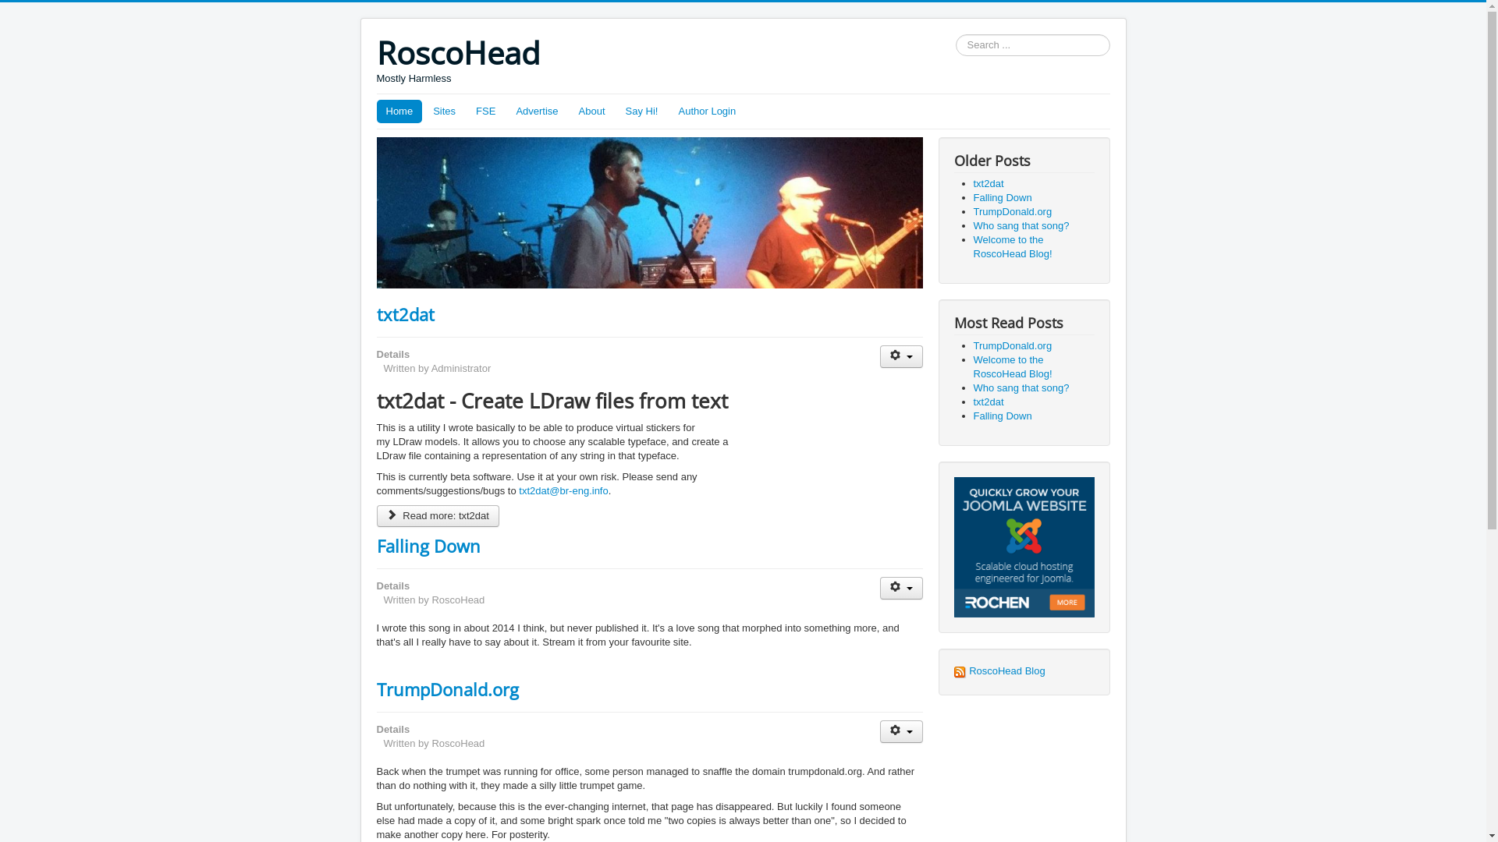  What do you see at coordinates (1013, 212) in the screenshot?
I see `TrumpDonald.org` at bounding box center [1013, 212].